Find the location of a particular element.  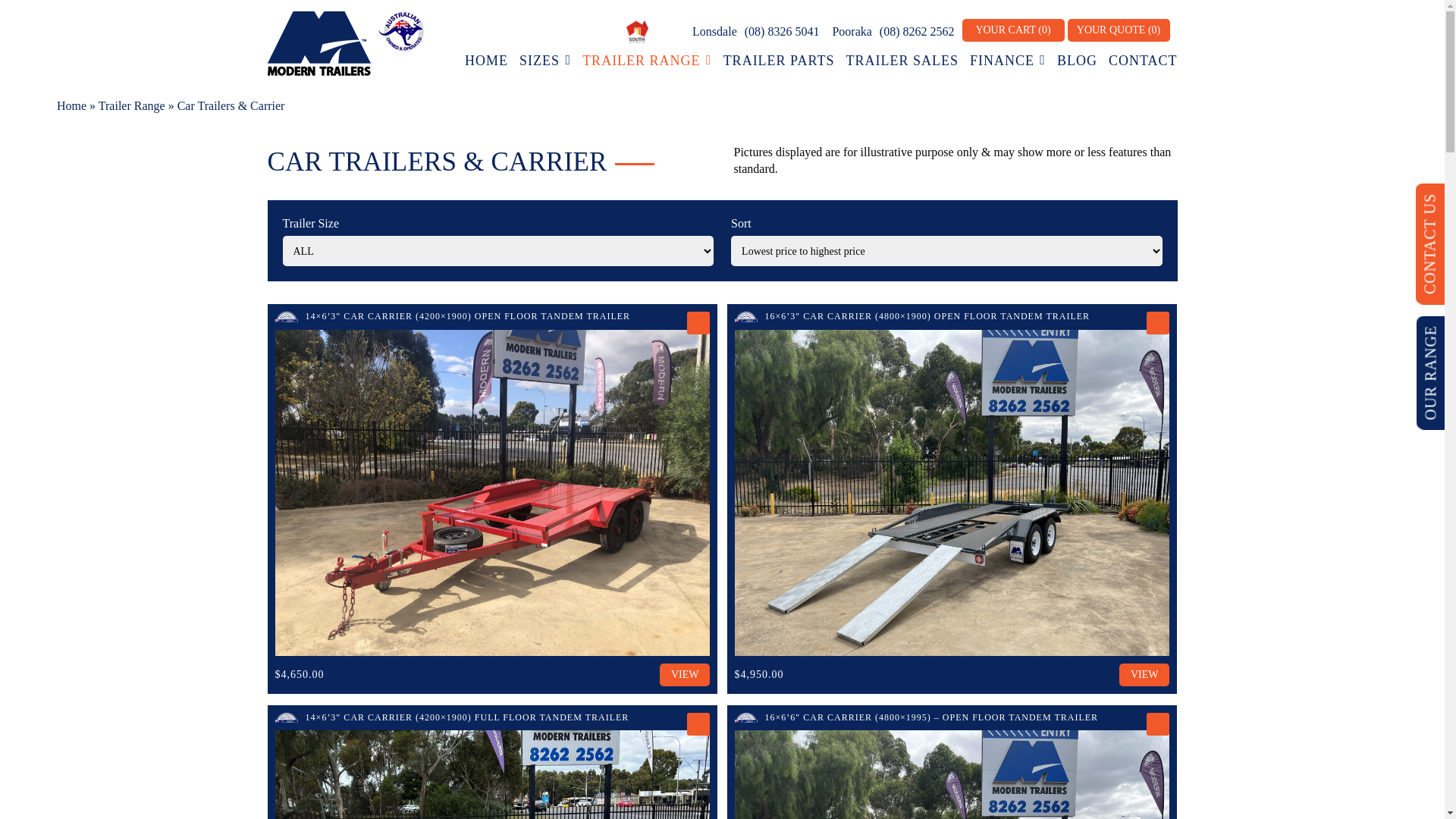

(08) 8326 5041 is located at coordinates (783, 32).